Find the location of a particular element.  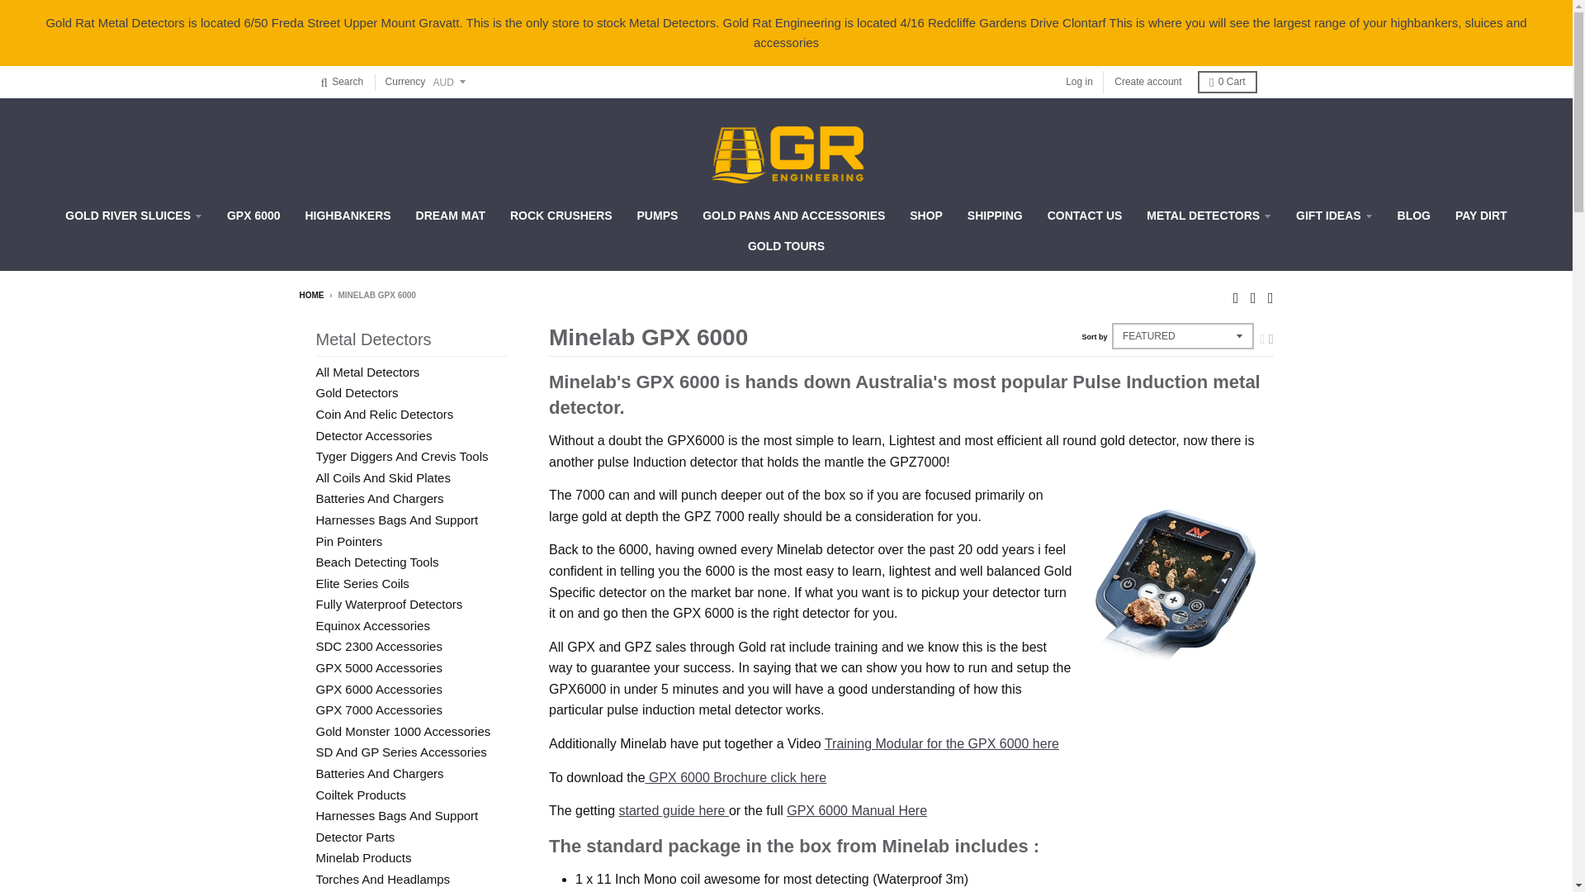

0 Cart is located at coordinates (1227, 83).